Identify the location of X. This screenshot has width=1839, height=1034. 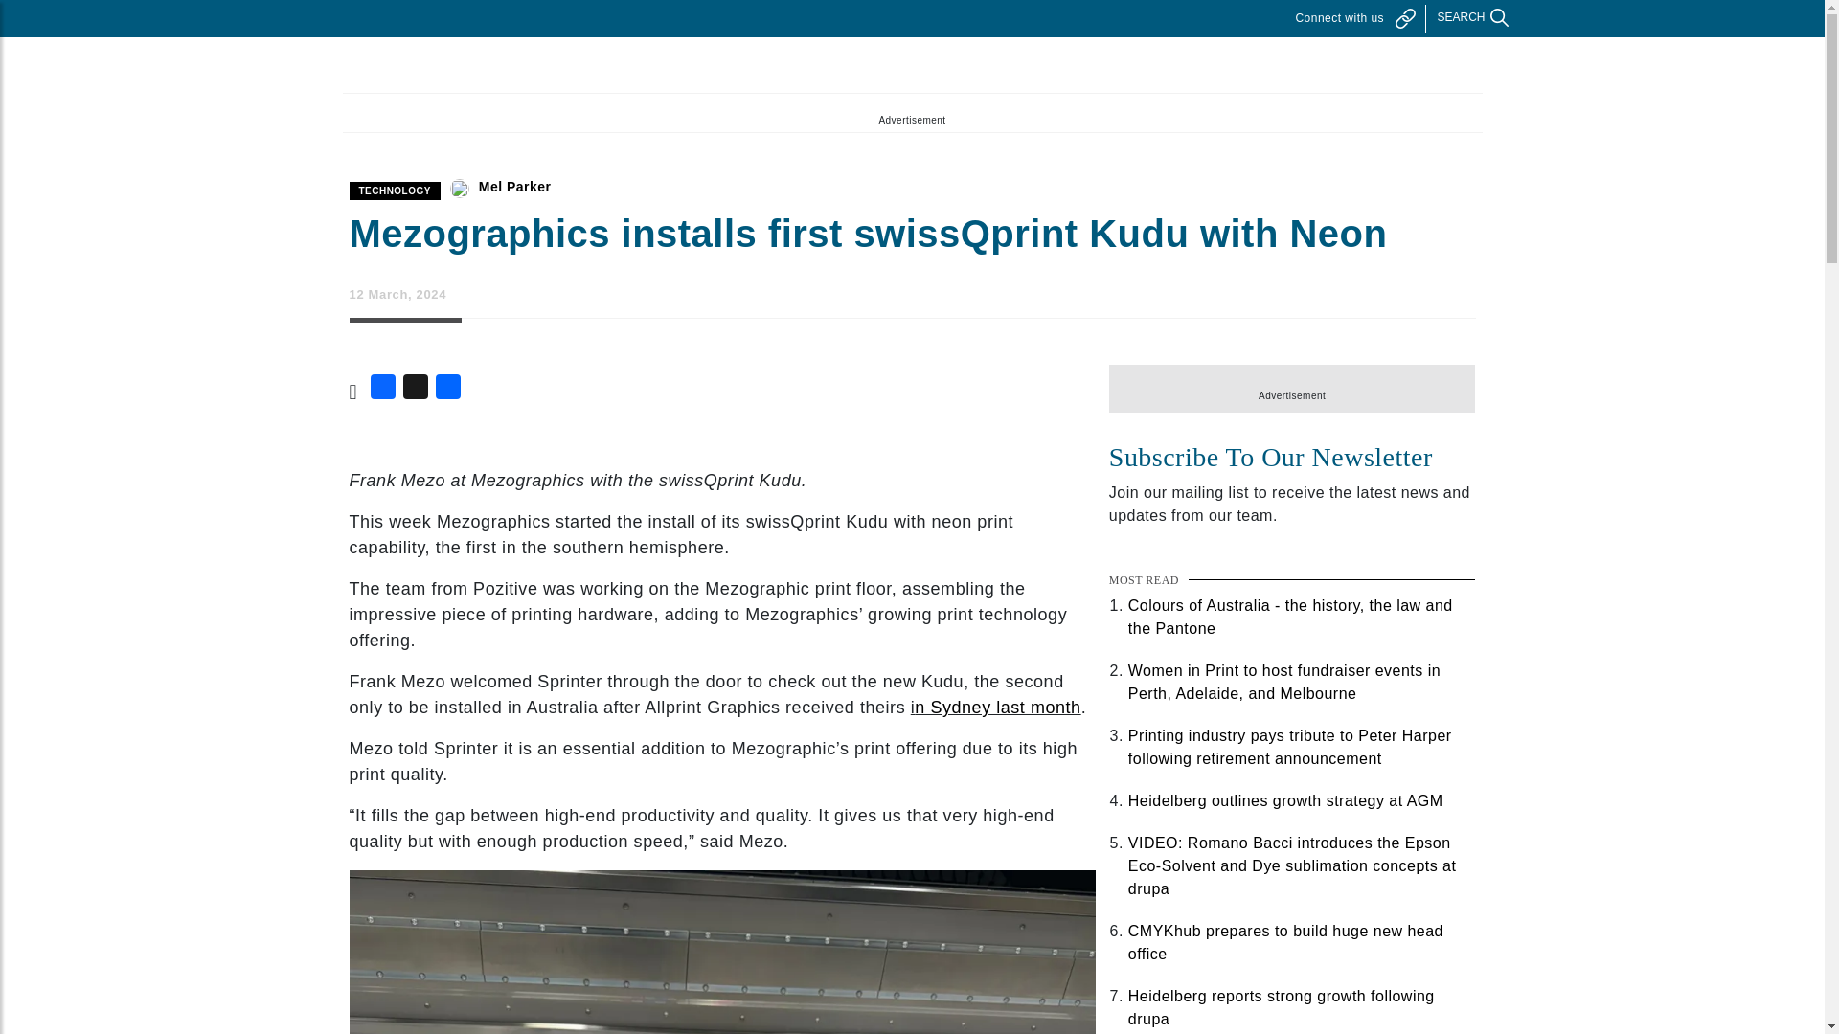
(416, 391).